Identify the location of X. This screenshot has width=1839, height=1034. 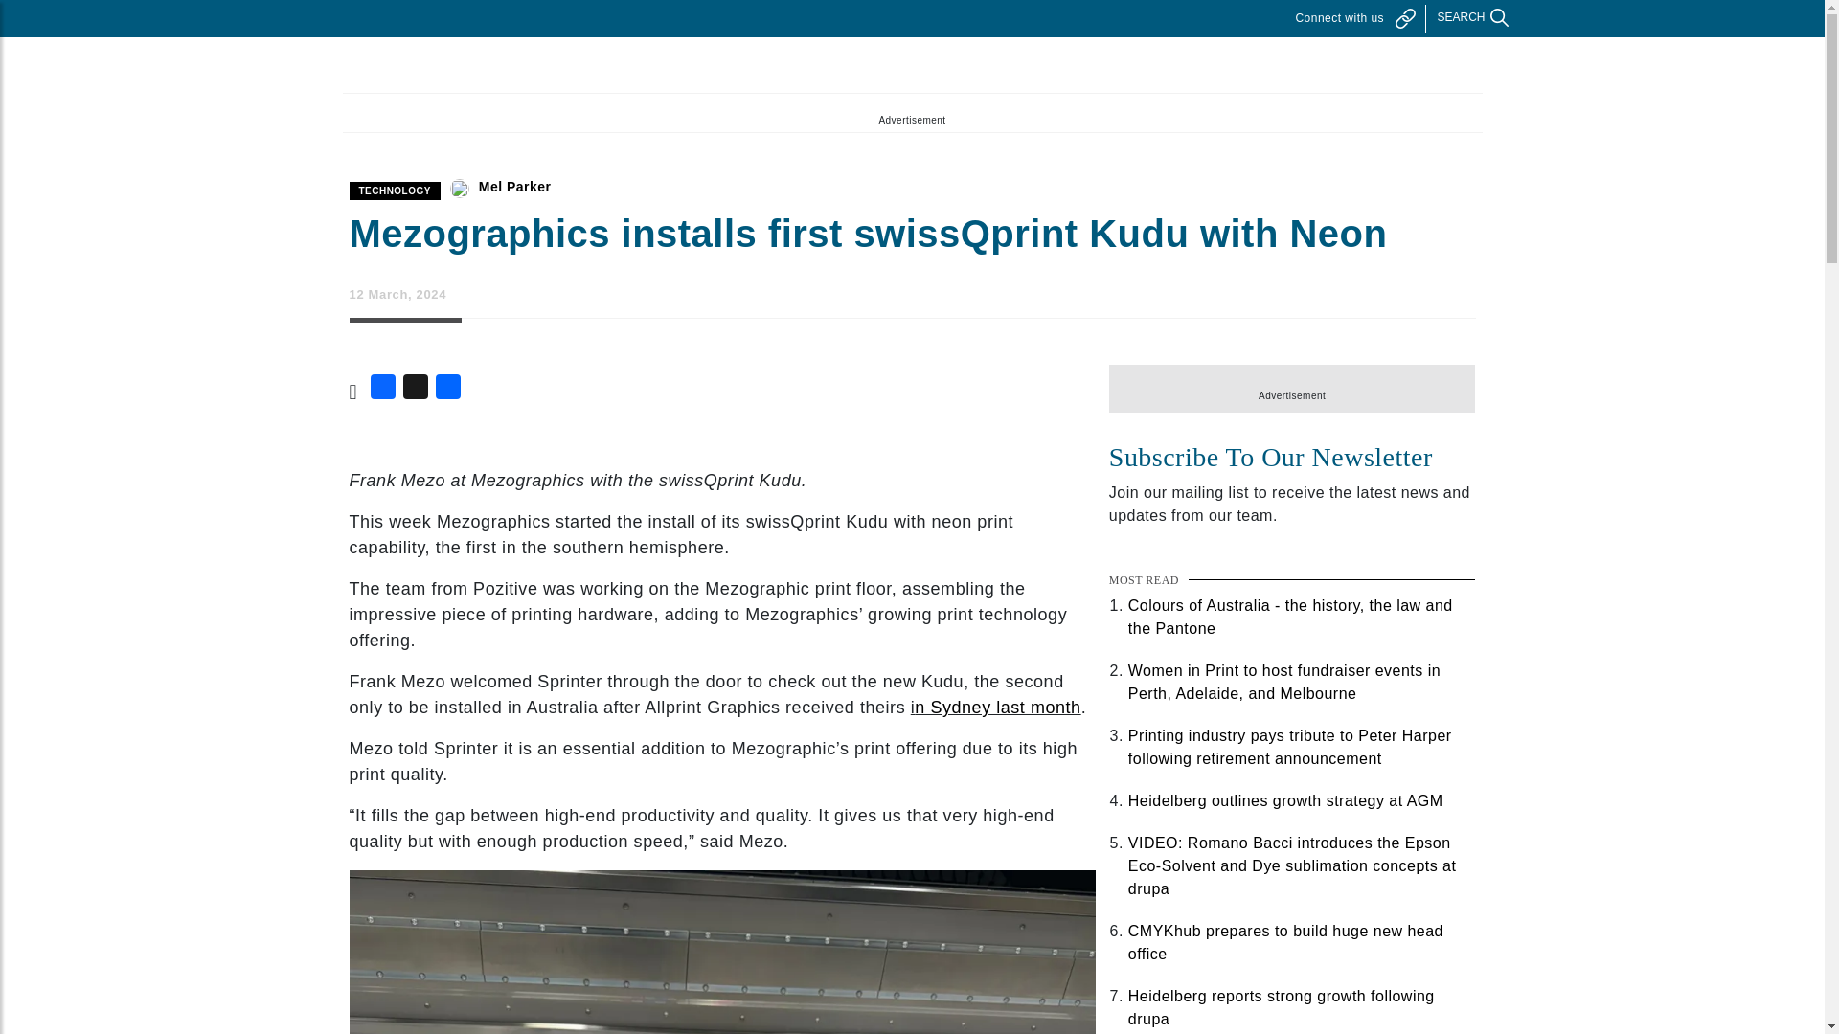
(416, 391).